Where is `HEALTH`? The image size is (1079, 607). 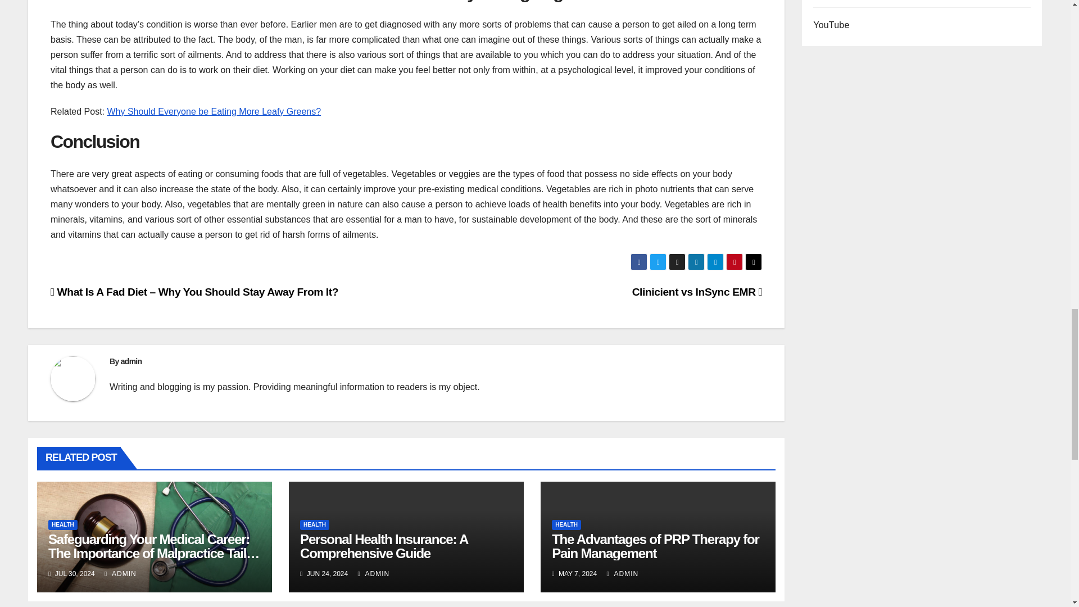
HEALTH is located at coordinates (63, 524).